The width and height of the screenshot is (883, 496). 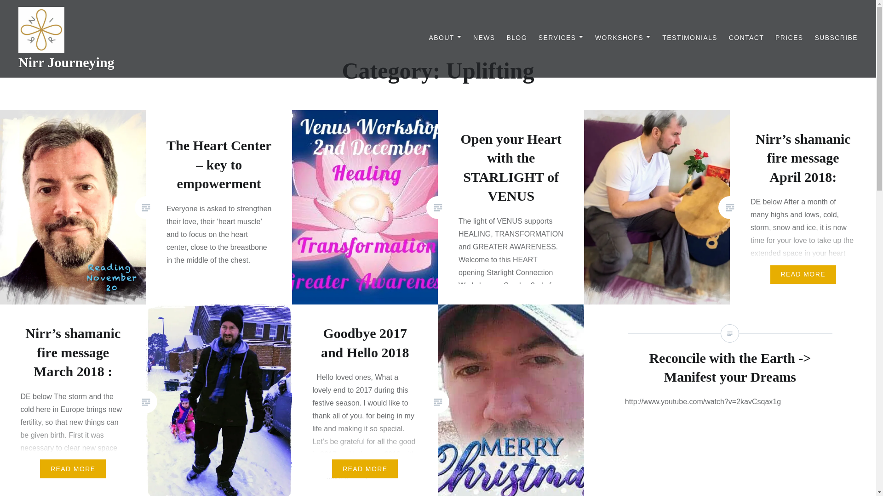 I want to click on Nirr Journeying, so click(x=66, y=62).